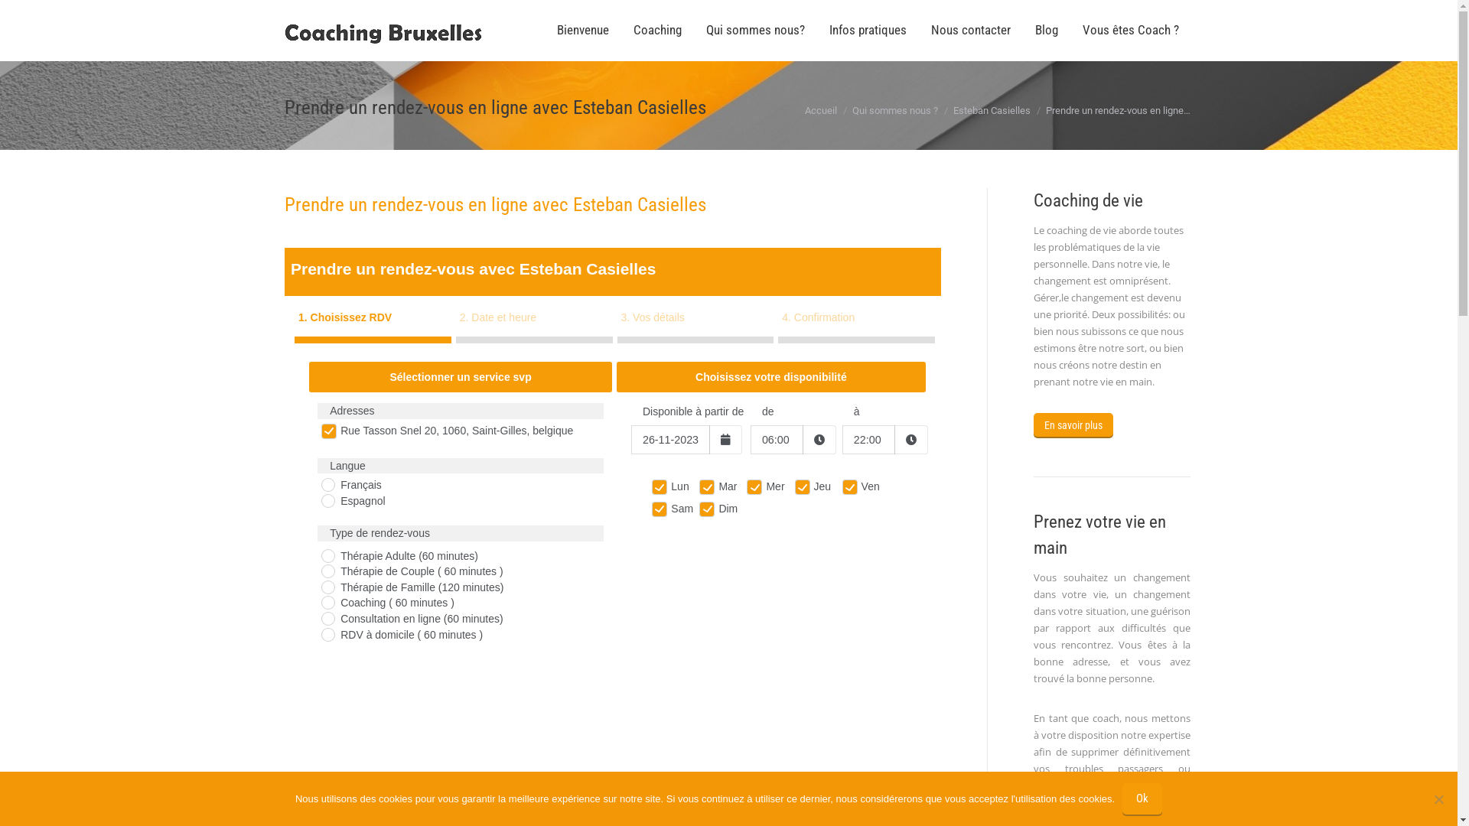  What do you see at coordinates (992, 110) in the screenshot?
I see `Esteban Casielles` at bounding box center [992, 110].